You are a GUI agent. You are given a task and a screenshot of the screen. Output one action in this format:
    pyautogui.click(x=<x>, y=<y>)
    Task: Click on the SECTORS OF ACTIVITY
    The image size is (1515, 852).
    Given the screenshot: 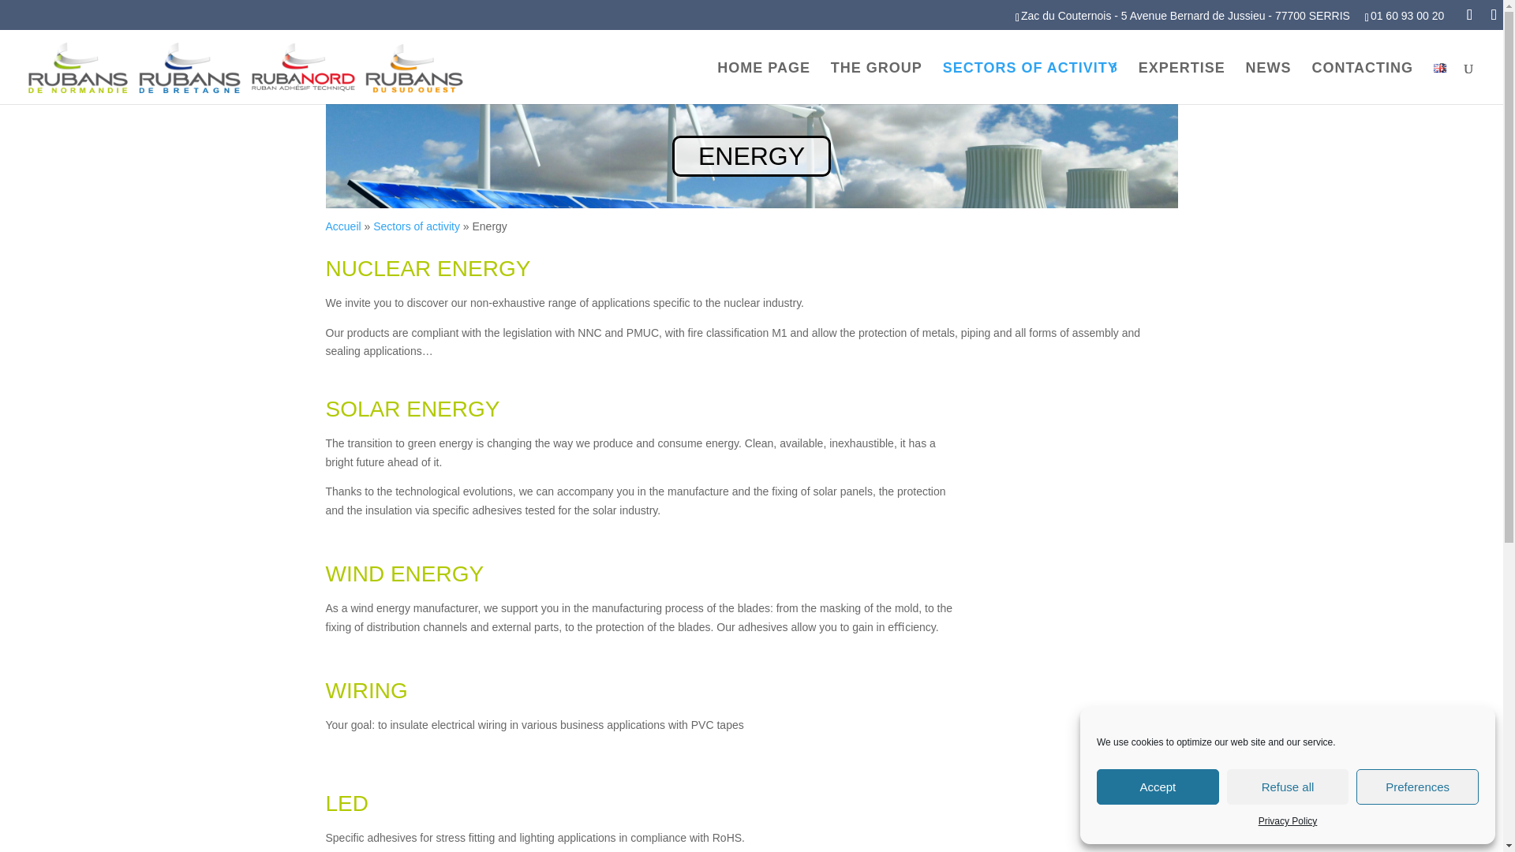 What is the action you would take?
    pyautogui.click(x=1030, y=82)
    